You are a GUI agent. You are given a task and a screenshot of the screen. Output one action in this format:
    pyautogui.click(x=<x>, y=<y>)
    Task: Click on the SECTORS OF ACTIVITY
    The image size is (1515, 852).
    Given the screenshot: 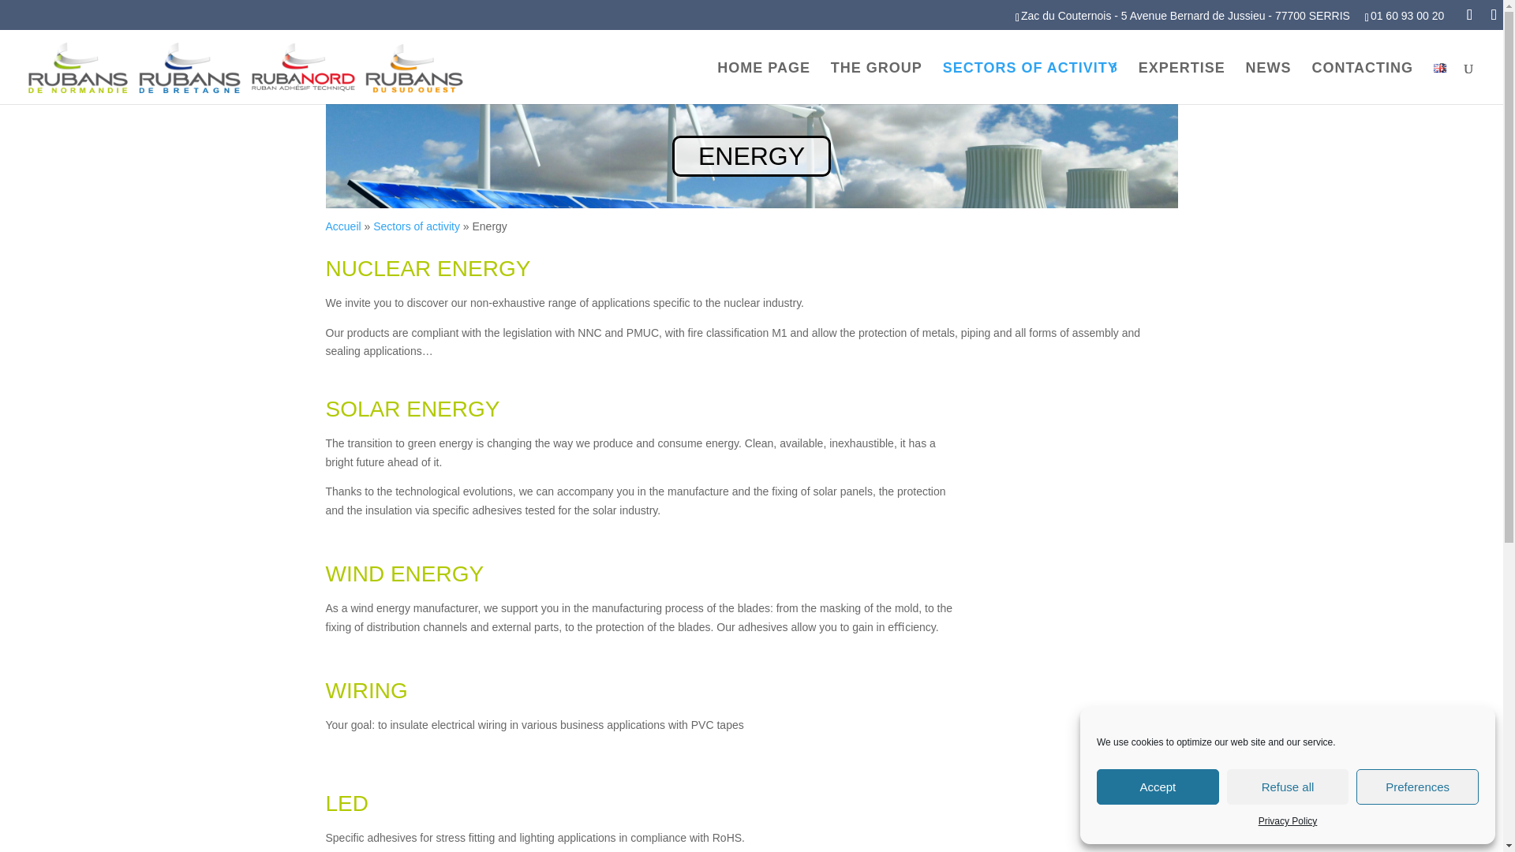 What is the action you would take?
    pyautogui.click(x=1030, y=82)
    